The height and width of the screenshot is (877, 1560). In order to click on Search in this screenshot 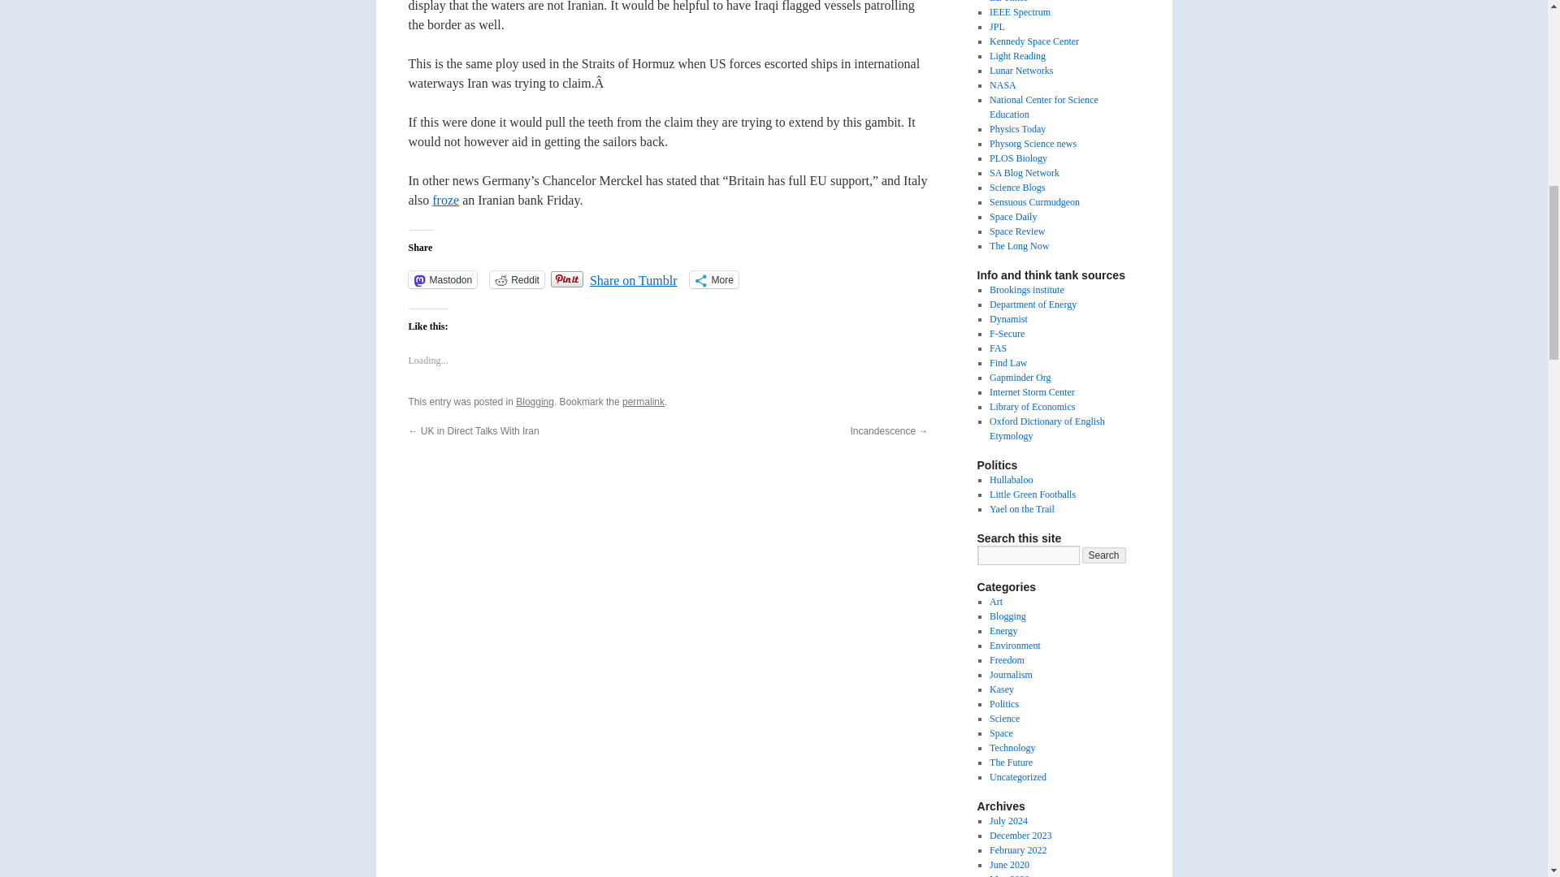, I will do `click(1104, 555)`.